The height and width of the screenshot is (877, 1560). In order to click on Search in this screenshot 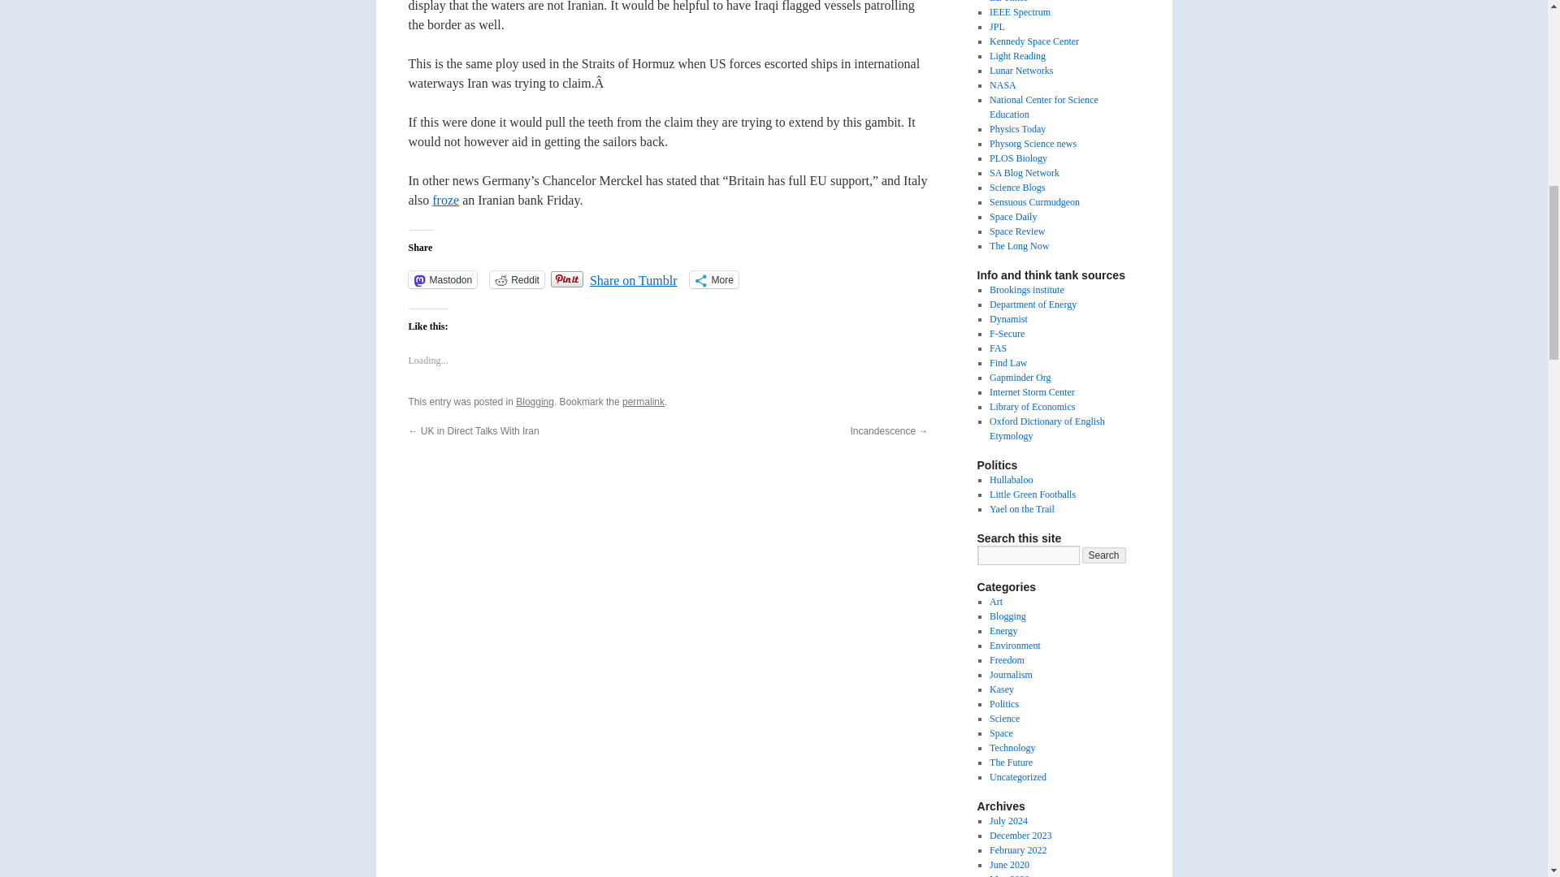, I will do `click(1104, 555)`.